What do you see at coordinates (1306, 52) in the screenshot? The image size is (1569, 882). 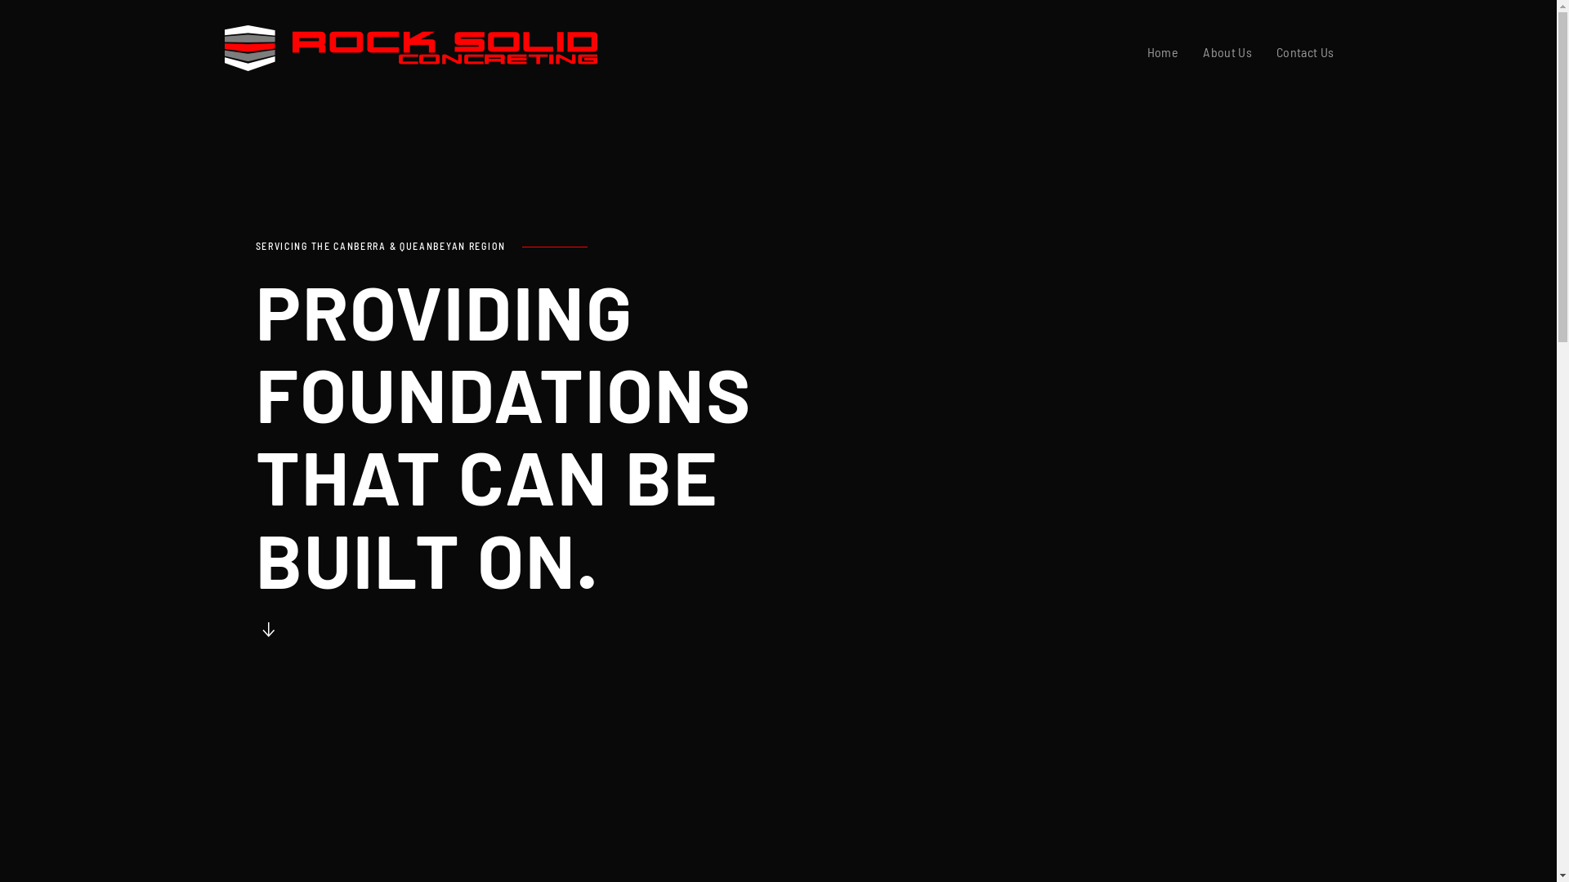 I see `Contact Us` at bounding box center [1306, 52].